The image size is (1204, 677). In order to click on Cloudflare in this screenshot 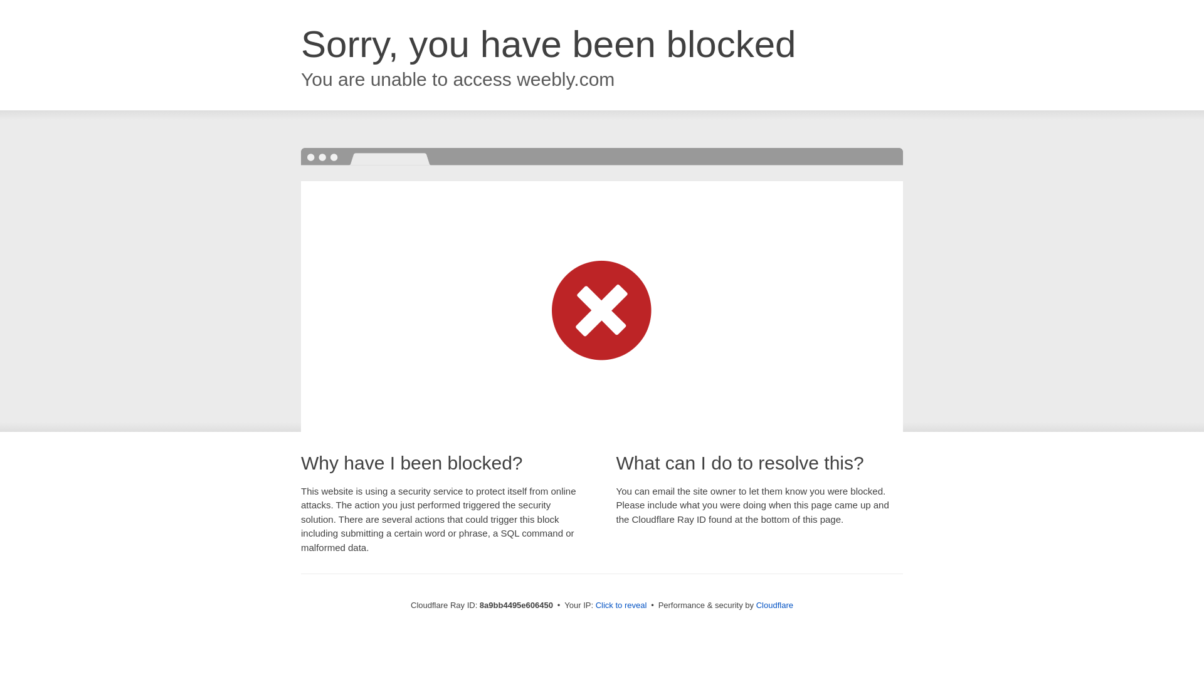, I will do `click(774, 605)`.